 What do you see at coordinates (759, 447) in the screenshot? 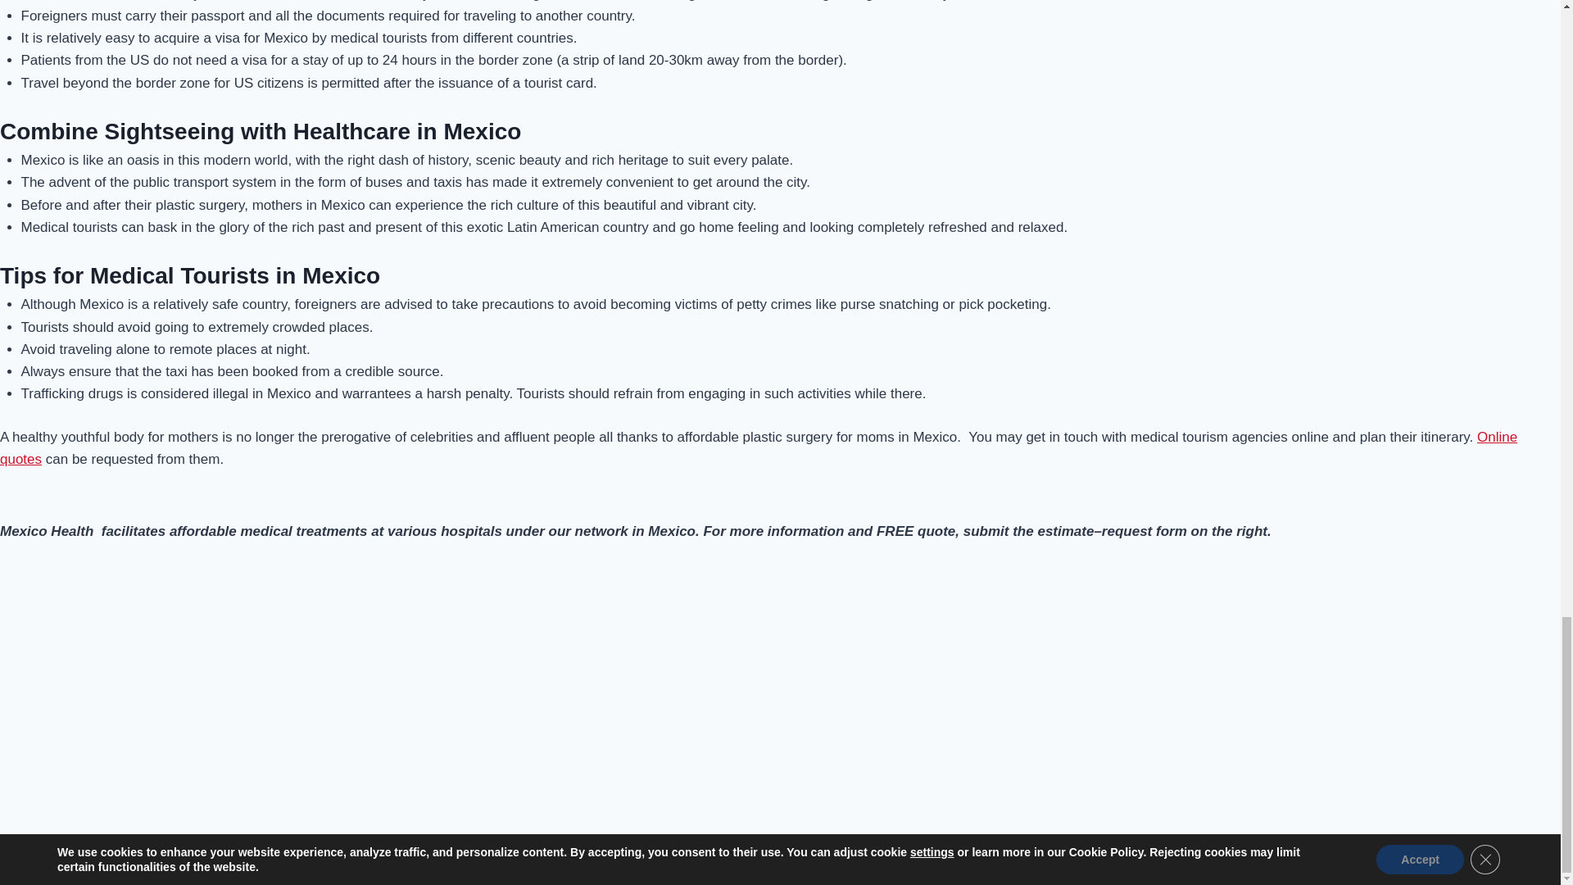
I see `Online quotes` at bounding box center [759, 447].